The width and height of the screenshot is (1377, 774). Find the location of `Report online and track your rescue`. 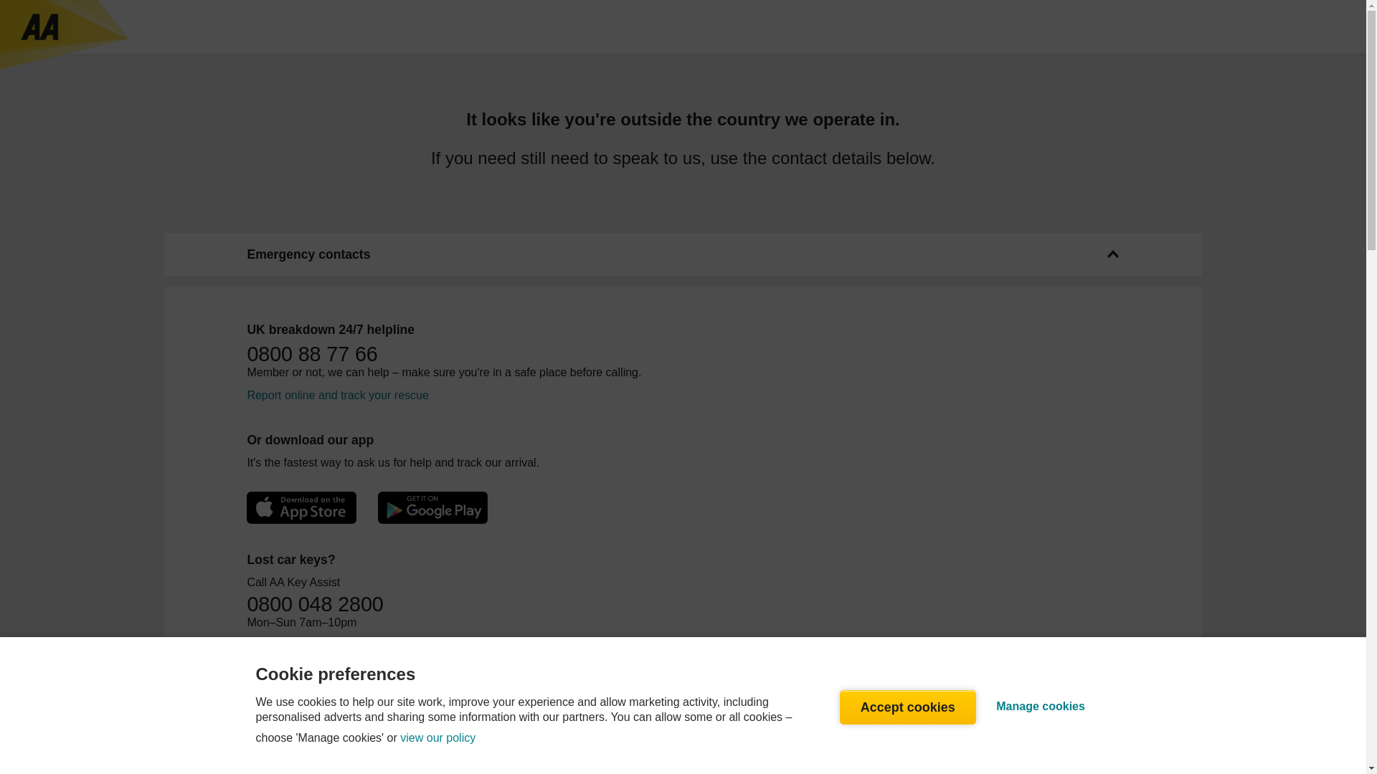

Report online and track your rescue is located at coordinates (337, 396).